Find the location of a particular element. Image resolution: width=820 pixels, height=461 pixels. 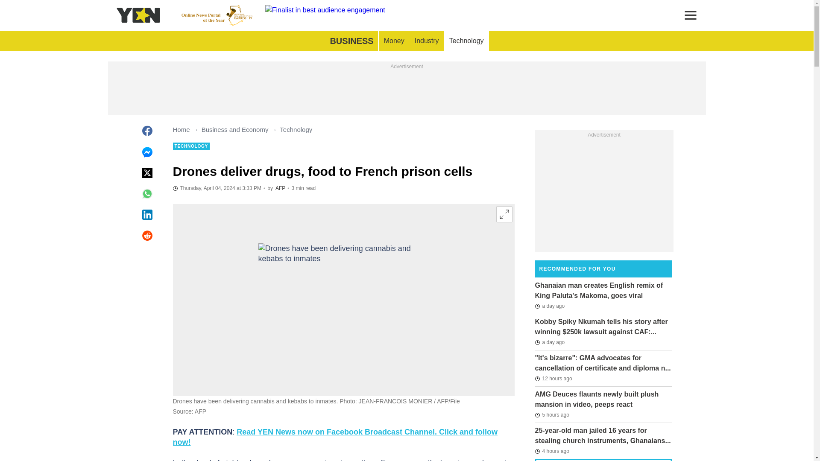

Expand image is located at coordinates (217, 15).